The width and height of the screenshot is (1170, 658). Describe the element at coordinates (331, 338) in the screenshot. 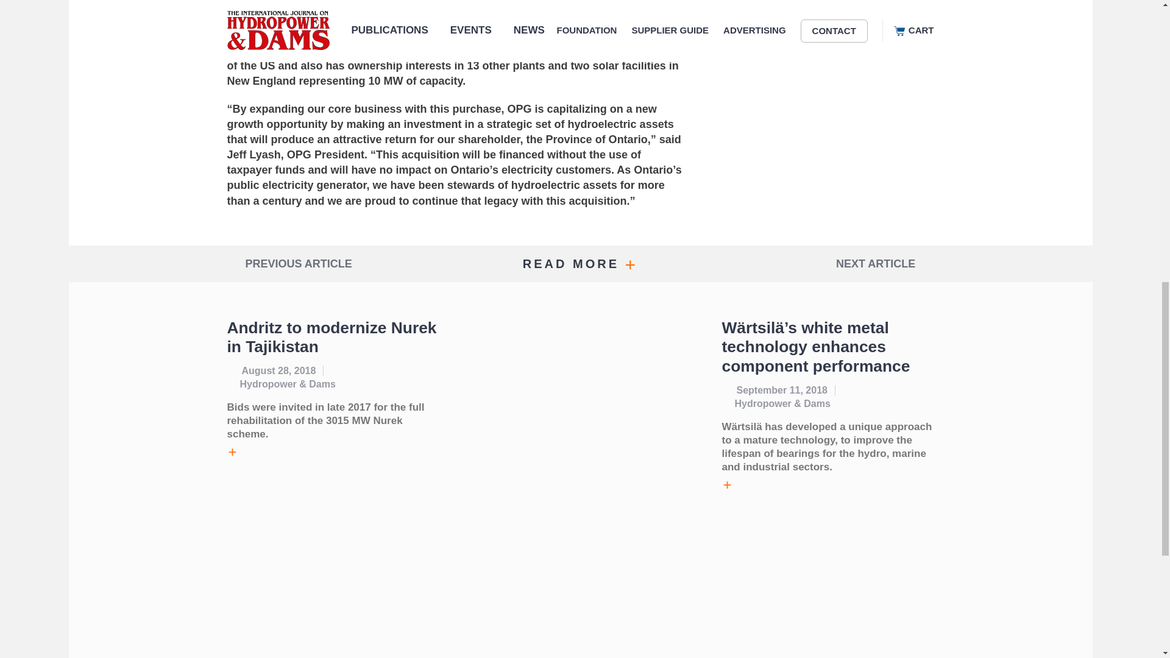

I see `Andritz to modernize Nurek in Tajikistan` at that location.